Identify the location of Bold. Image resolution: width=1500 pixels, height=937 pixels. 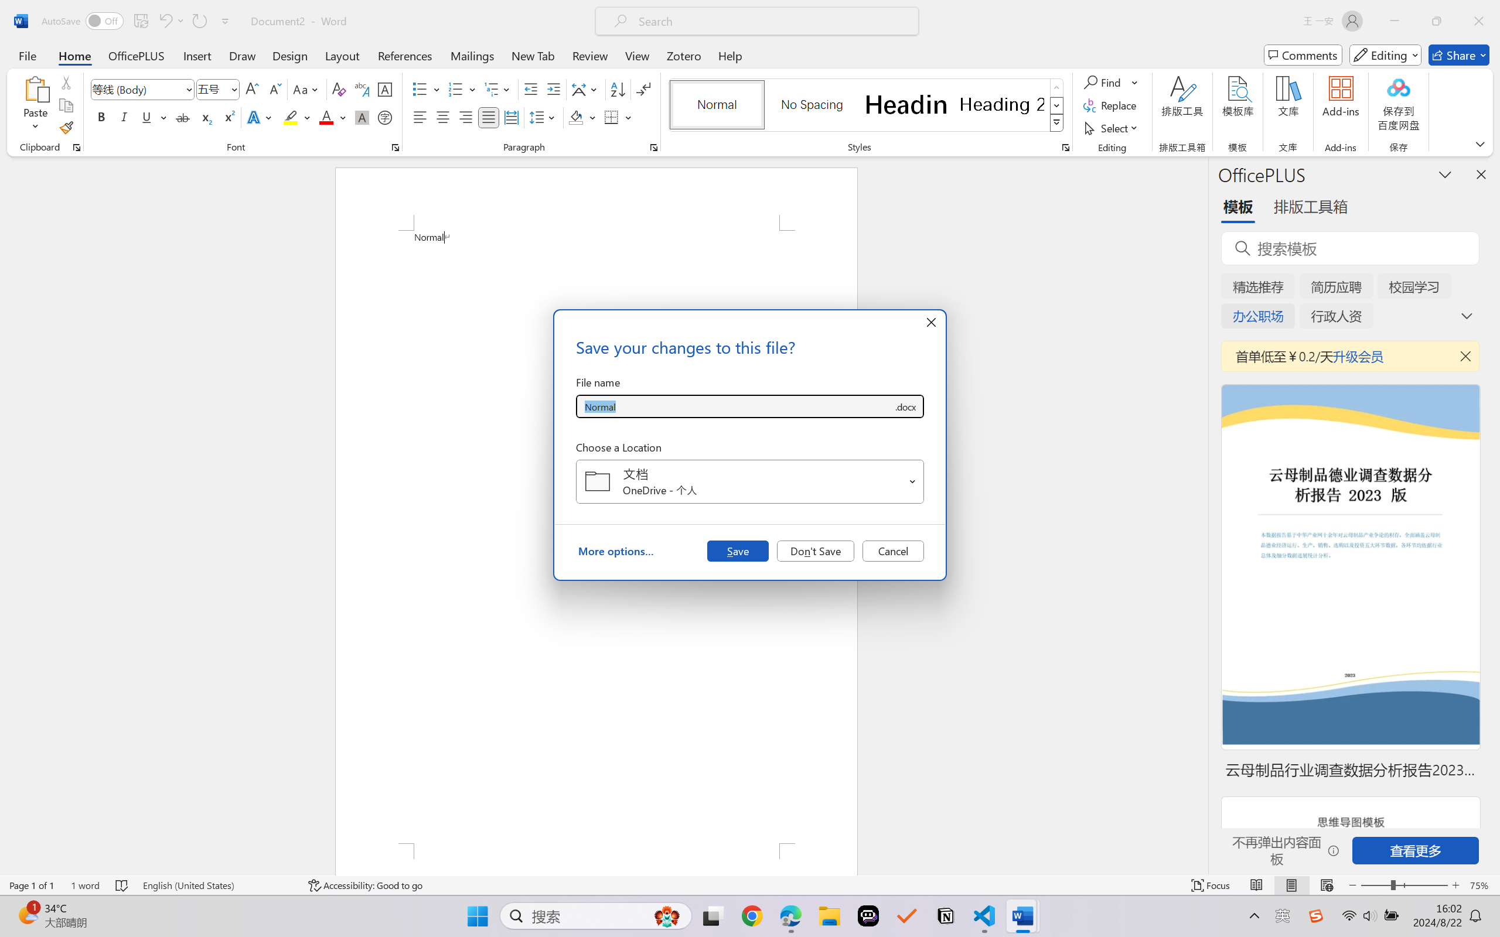
(102, 117).